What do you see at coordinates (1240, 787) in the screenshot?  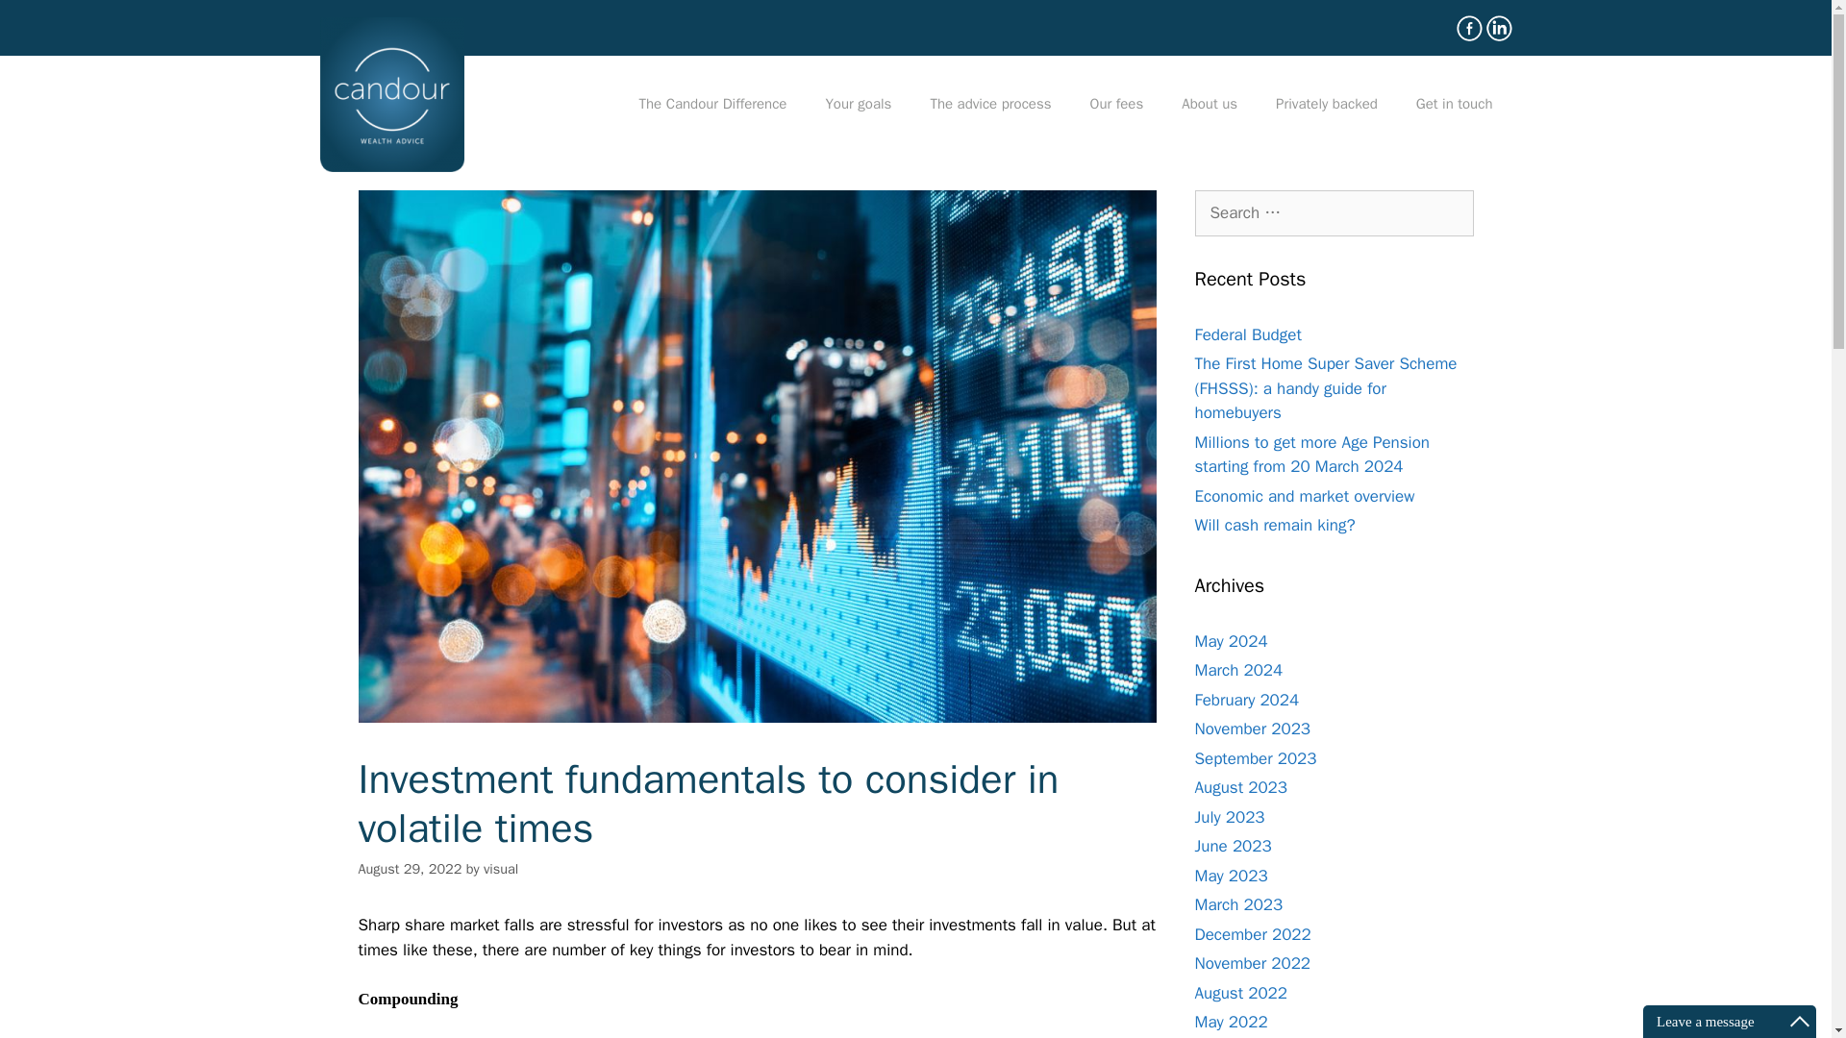 I see `August 2023` at bounding box center [1240, 787].